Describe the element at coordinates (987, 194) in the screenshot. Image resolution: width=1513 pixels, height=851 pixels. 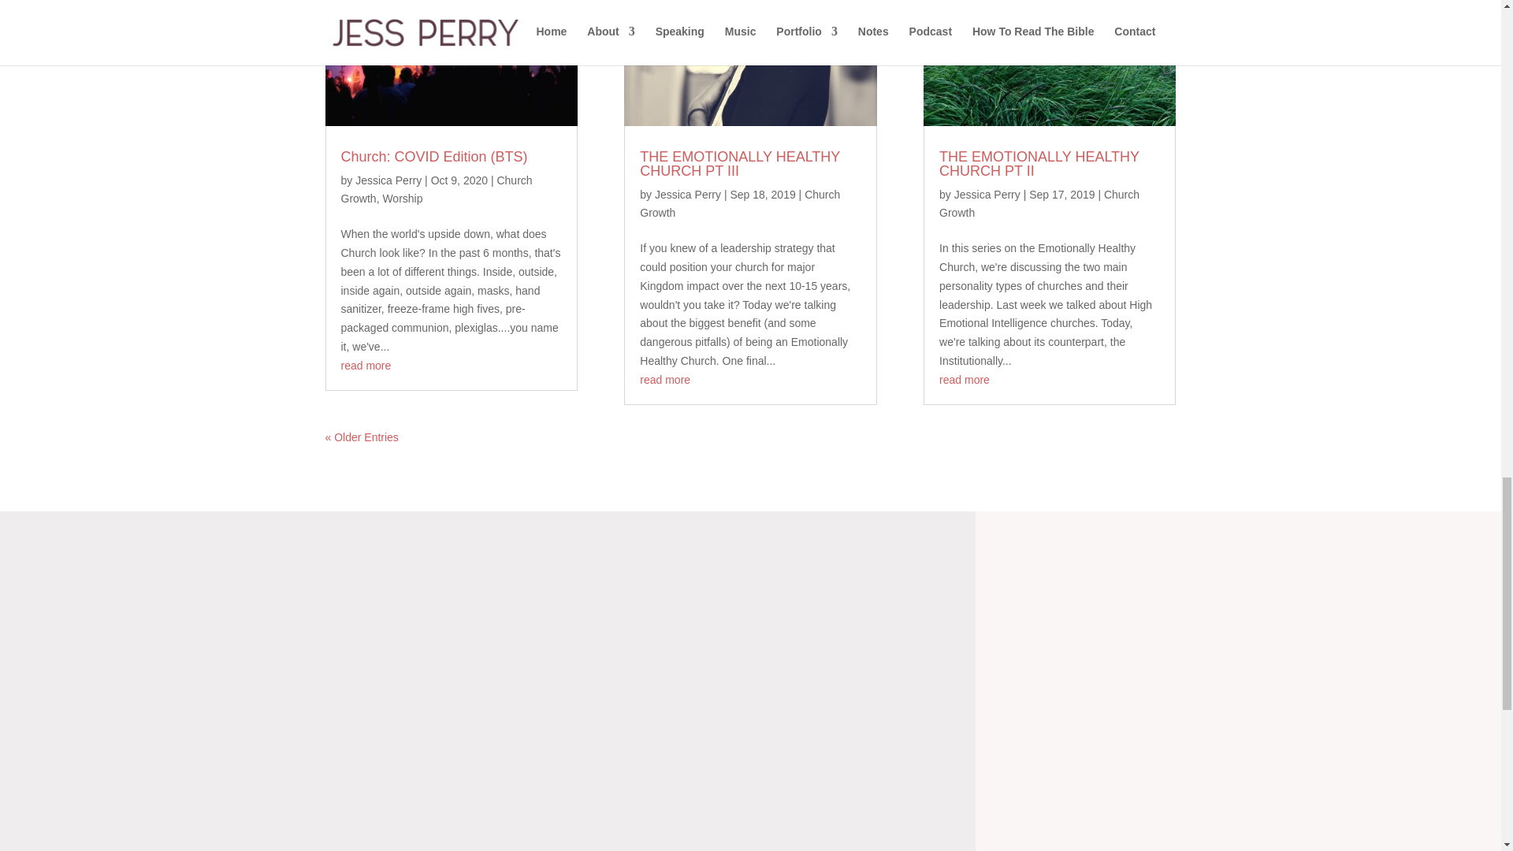
I see `Posts by Jessica Perry` at that location.